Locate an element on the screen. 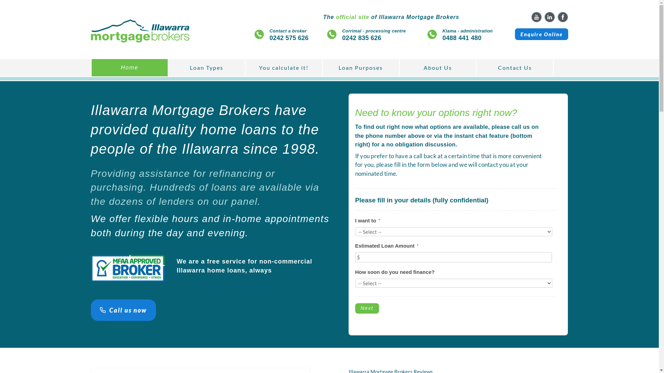 This screenshot has width=664, height=373. Enquire Online is located at coordinates (541, 34).